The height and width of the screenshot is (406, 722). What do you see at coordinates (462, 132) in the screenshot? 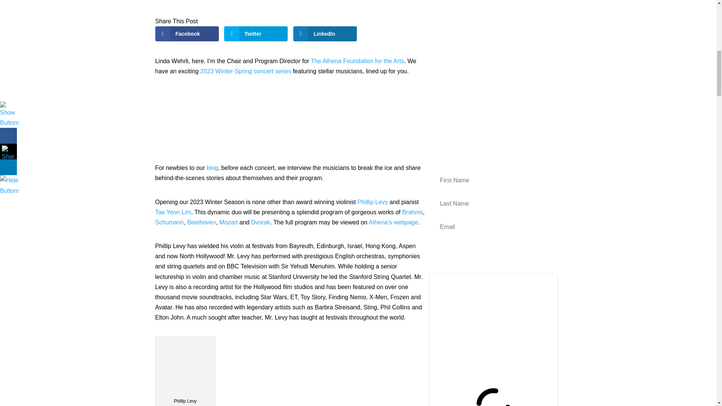
I see `Follow on X` at bounding box center [462, 132].